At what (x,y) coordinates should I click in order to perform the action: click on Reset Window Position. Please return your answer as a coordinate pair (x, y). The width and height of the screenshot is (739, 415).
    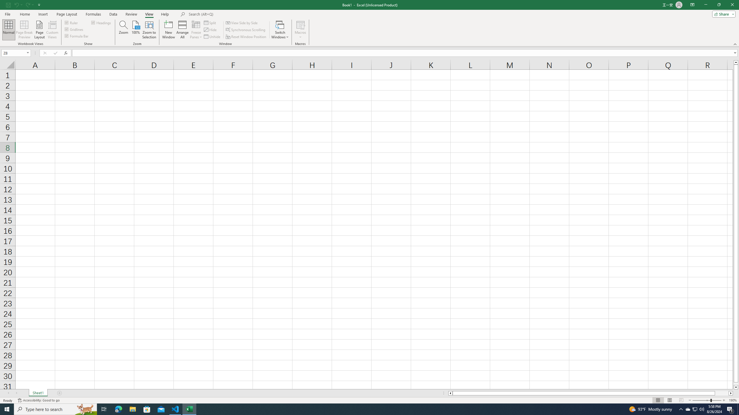
    Looking at the image, I should click on (247, 37).